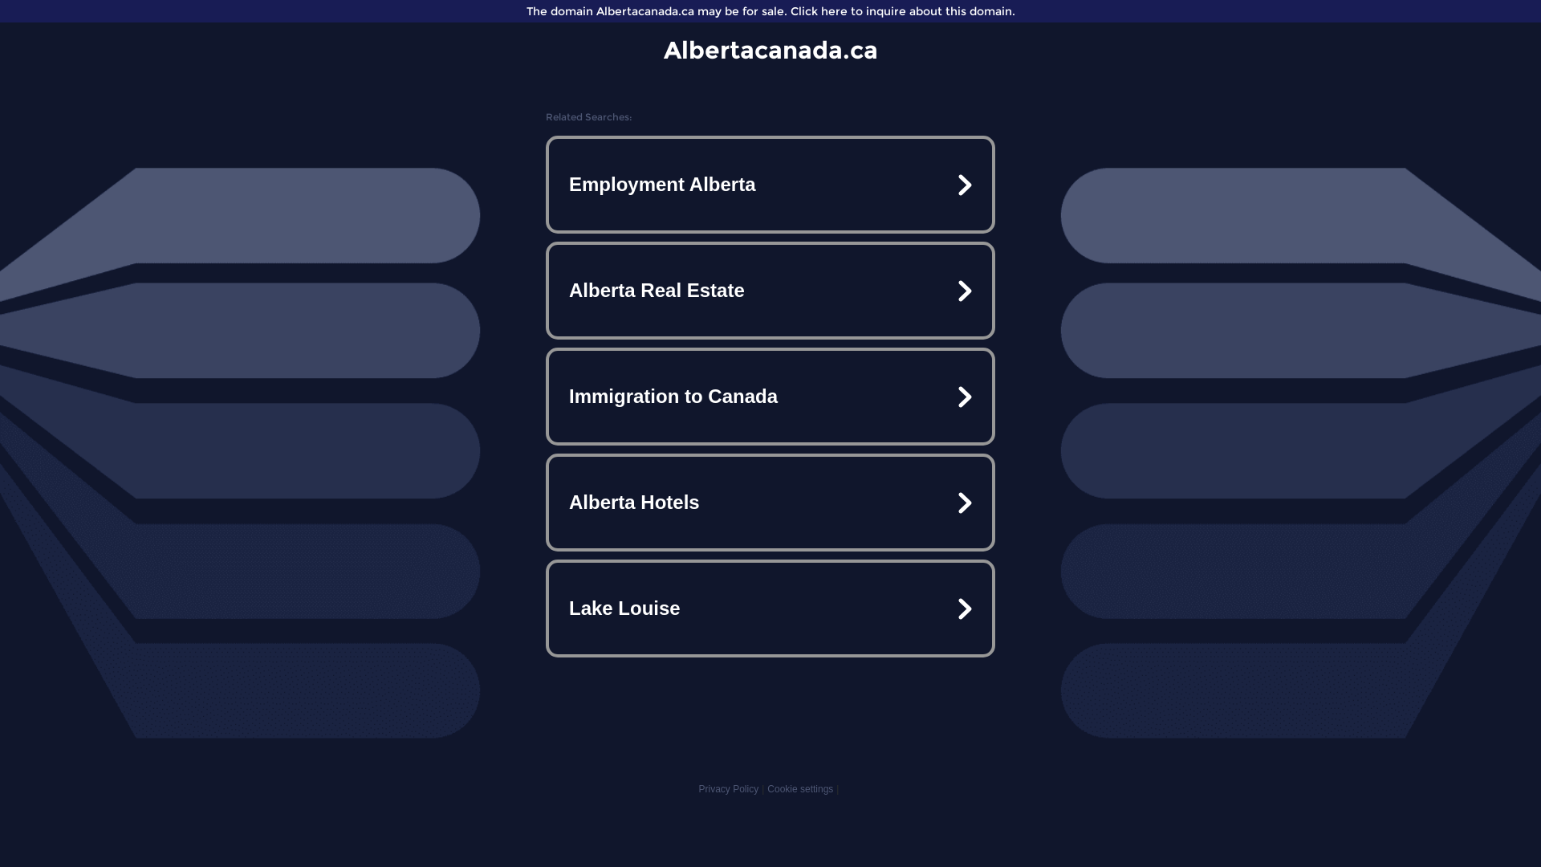  What do you see at coordinates (770, 291) in the screenshot?
I see `Alberta Real Estate` at bounding box center [770, 291].